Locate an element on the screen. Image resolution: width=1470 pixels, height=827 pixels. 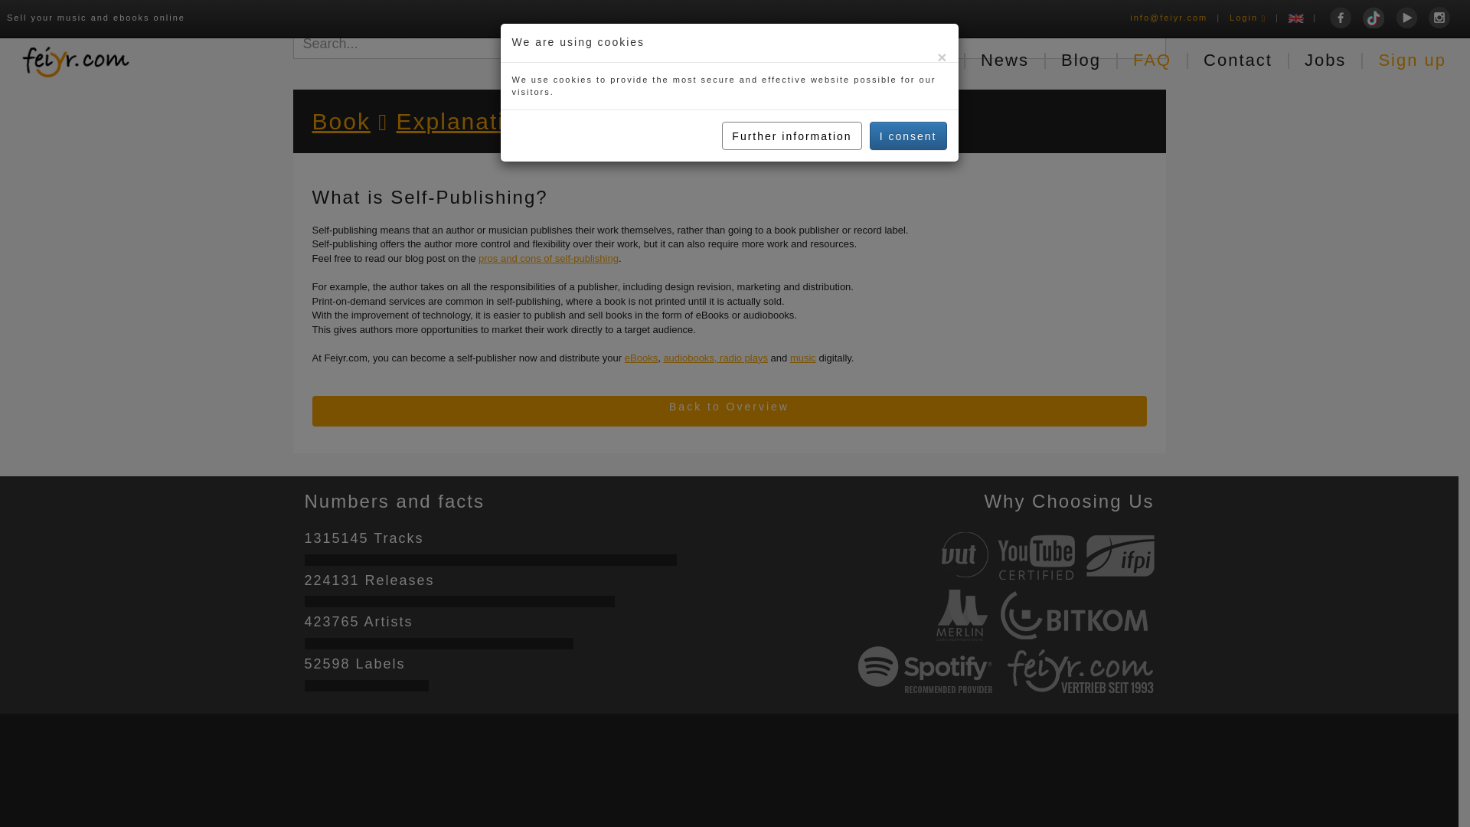
eBooks is located at coordinates (641, 358).